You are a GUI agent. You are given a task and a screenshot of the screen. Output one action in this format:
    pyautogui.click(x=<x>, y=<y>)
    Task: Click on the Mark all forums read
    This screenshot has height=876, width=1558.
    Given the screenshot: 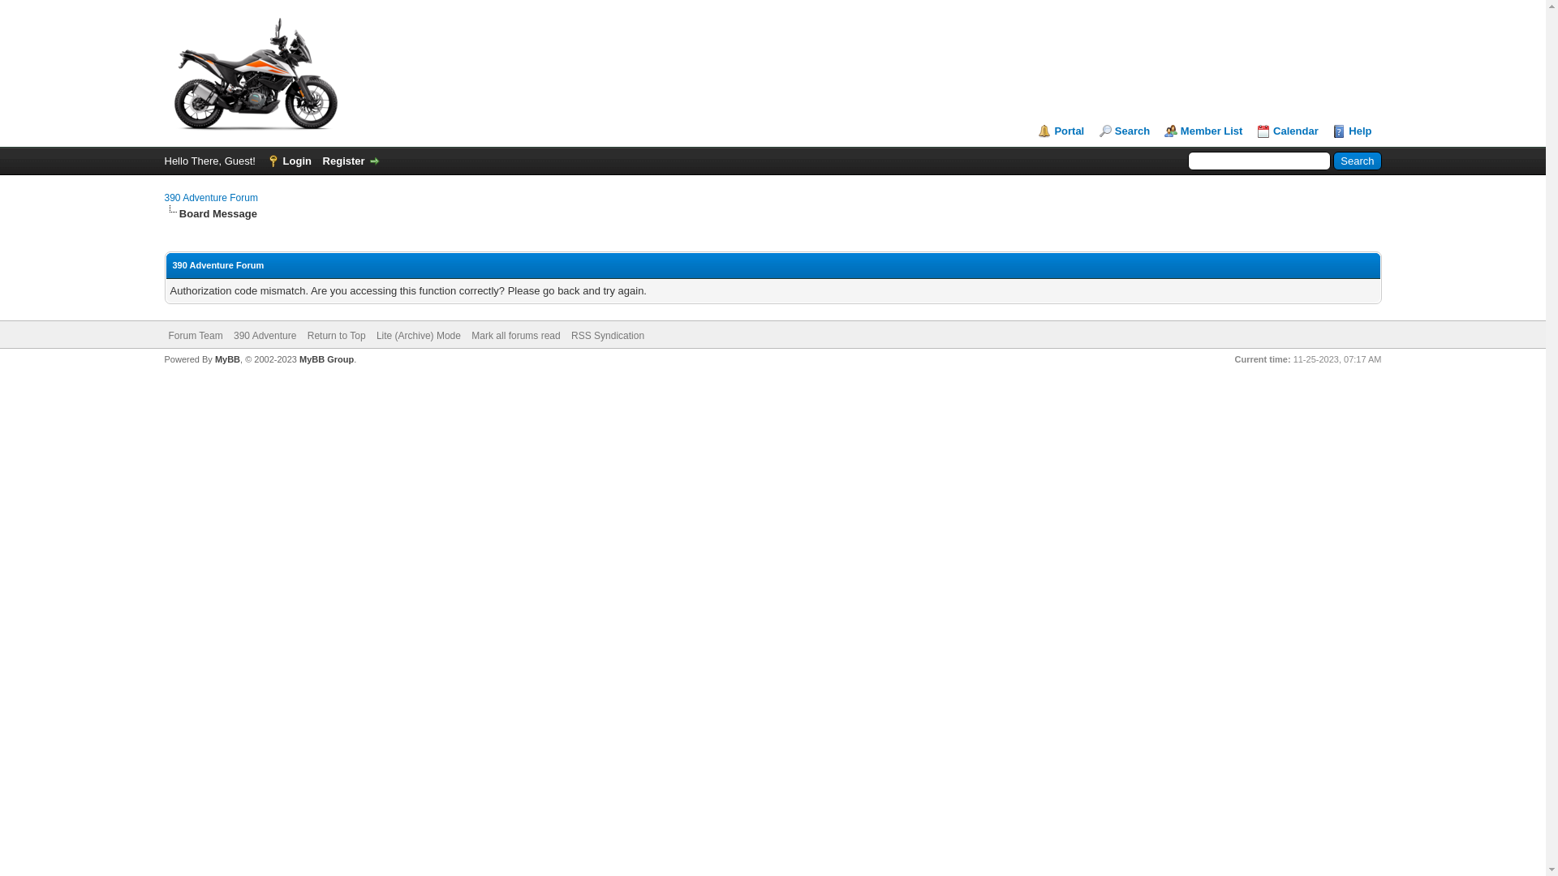 What is the action you would take?
    pyautogui.click(x=516, y=336)
    